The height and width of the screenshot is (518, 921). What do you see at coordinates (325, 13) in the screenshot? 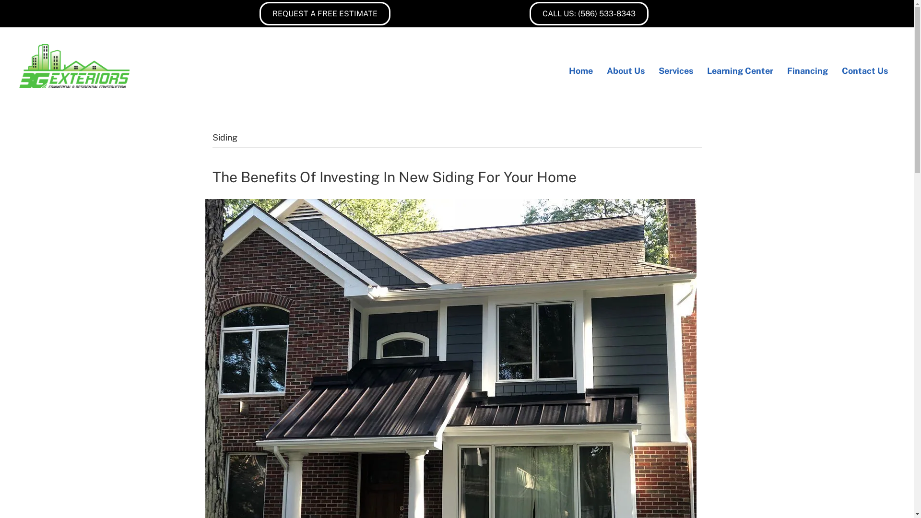
I see `REQUEST A FREE ESTIMATE` at bounding box center [325, 13].